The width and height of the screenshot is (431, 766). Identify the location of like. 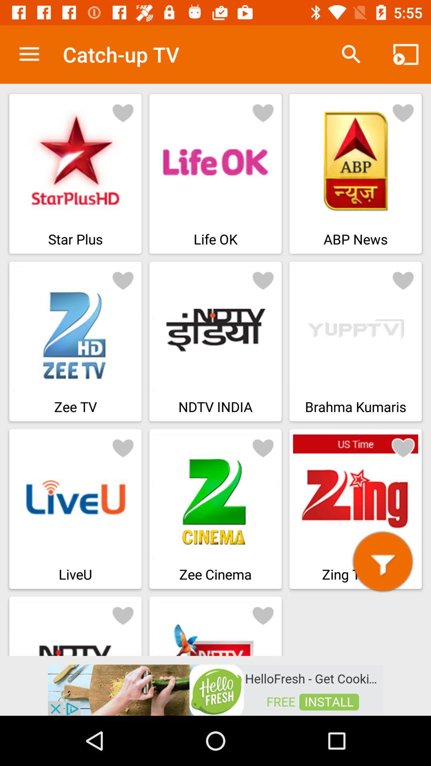
(123, 280).